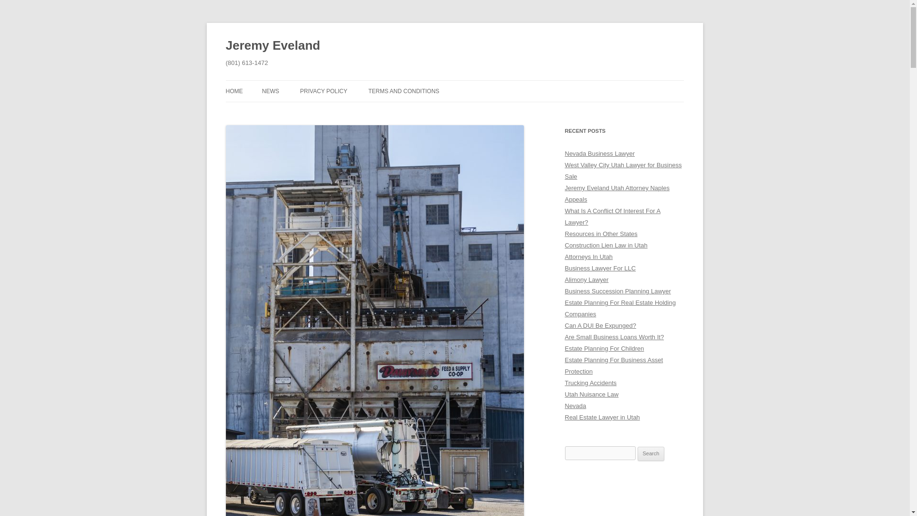 This screenshot has height=516, width=917. What do you see at coordinates (651, 454) in the screenshot?
I see `Search` at bounding box center [651, 454].